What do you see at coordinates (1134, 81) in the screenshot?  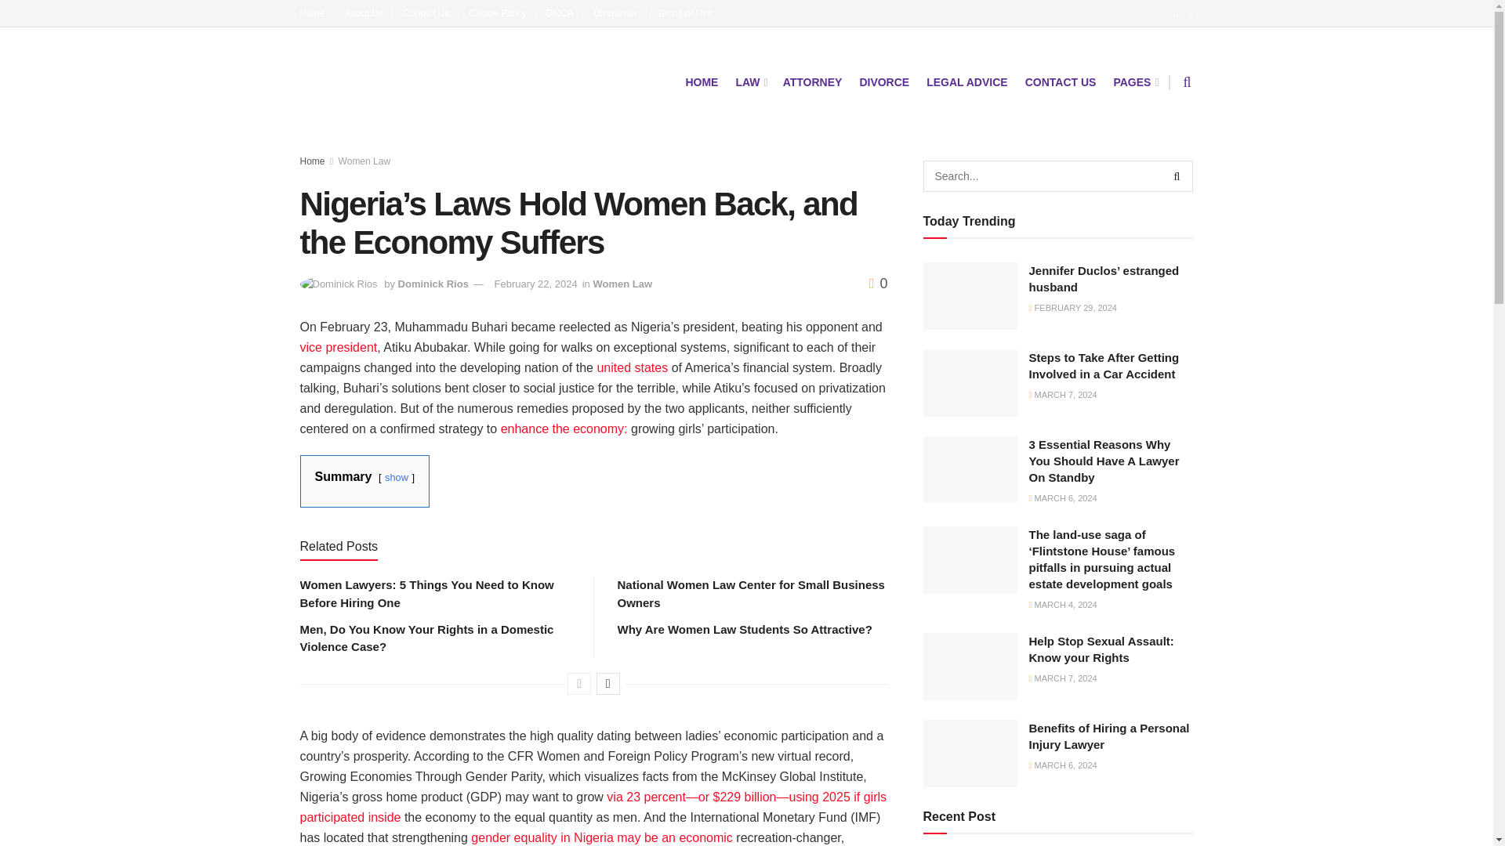 I see `PAGES` at bounding box center [1134, 81].